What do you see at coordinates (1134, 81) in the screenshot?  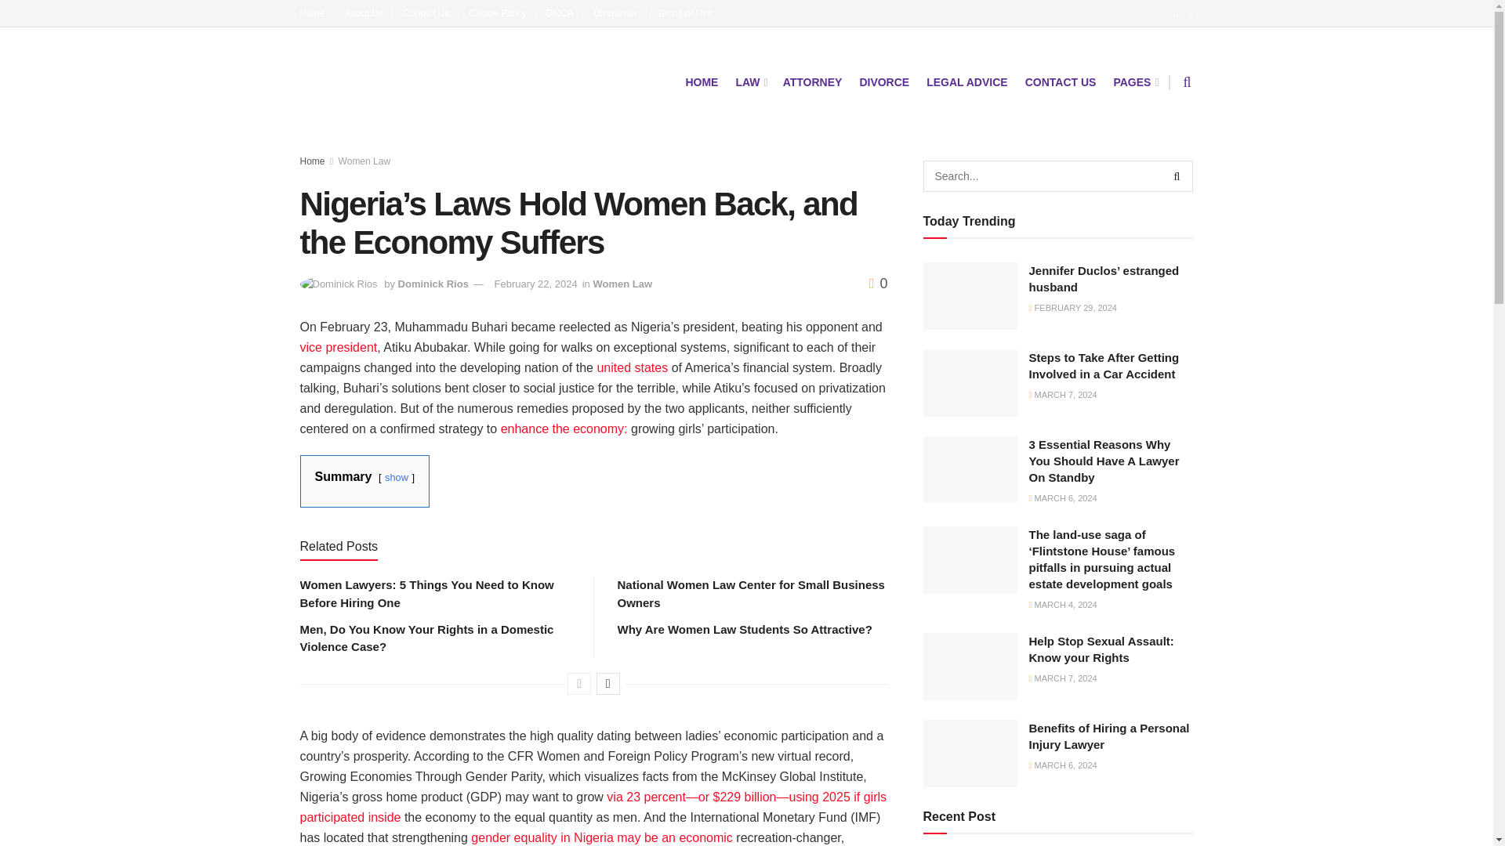 I see `PAGES` at bounding box center [1134, 81].